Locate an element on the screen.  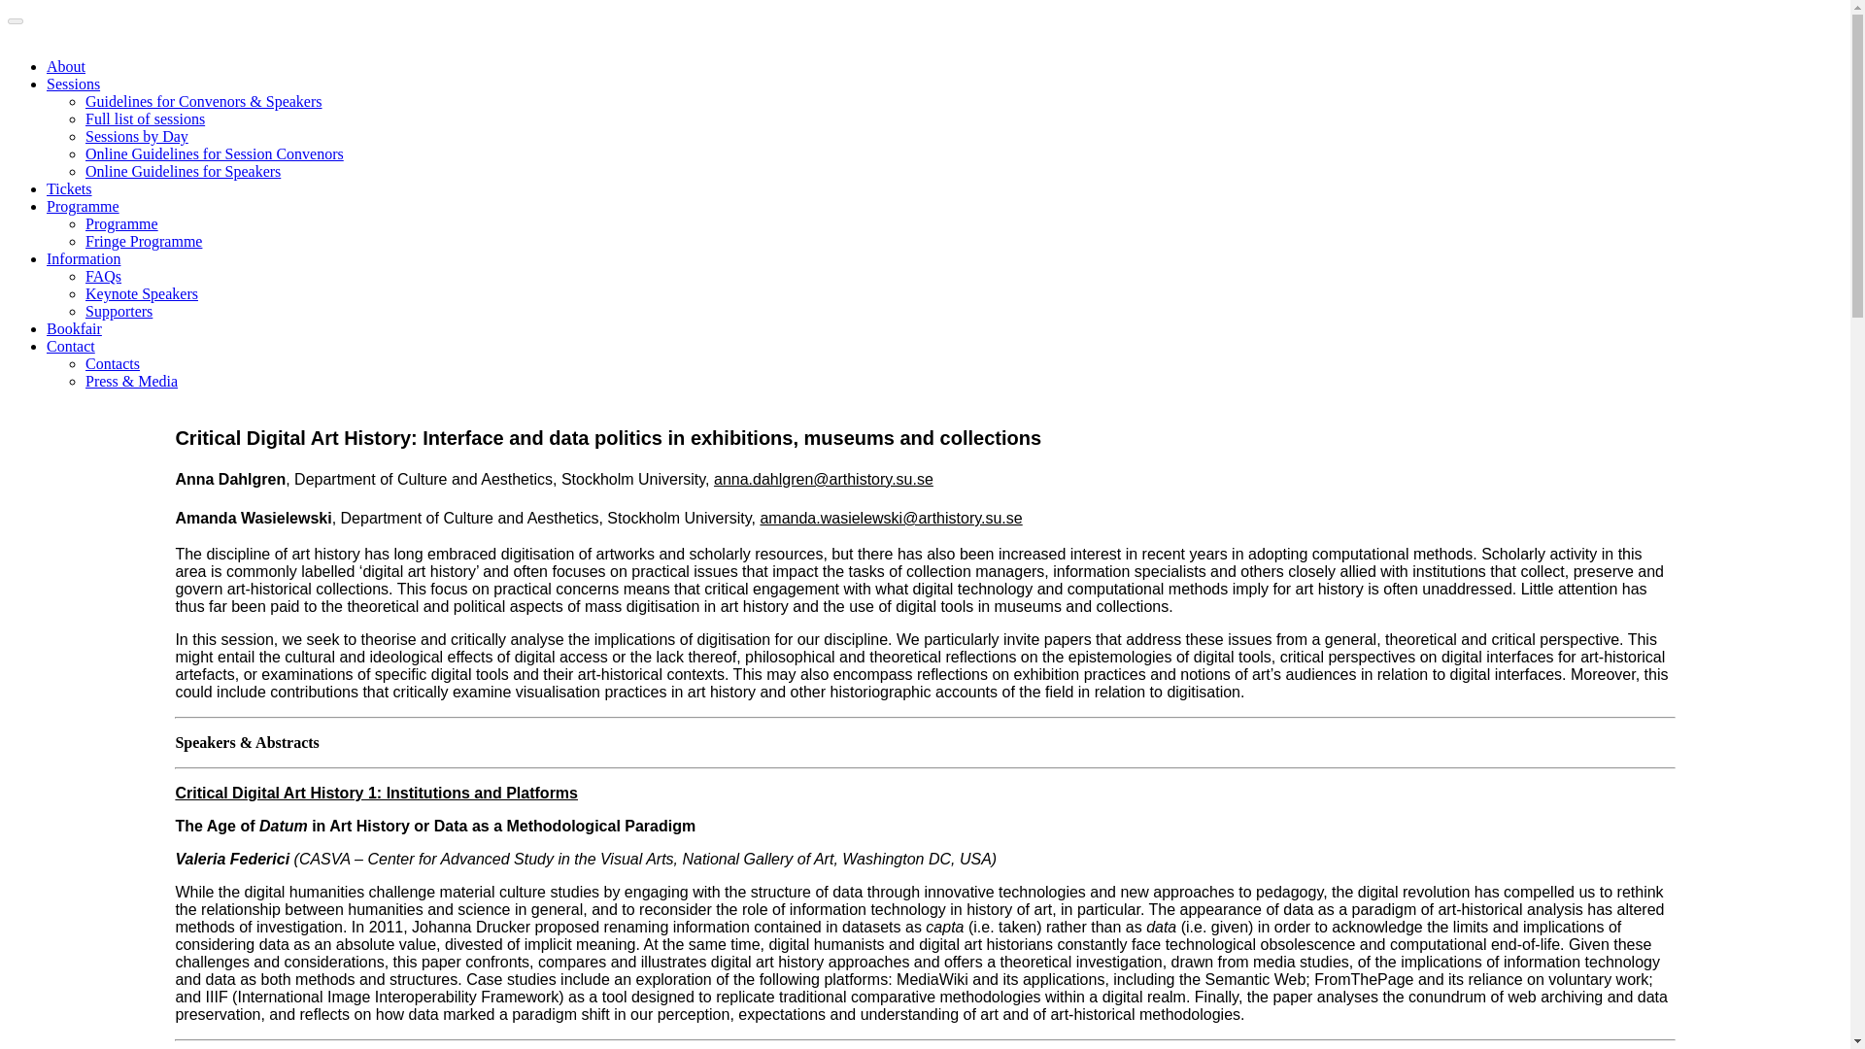
Bookfair is located at coordinates (74, 328).